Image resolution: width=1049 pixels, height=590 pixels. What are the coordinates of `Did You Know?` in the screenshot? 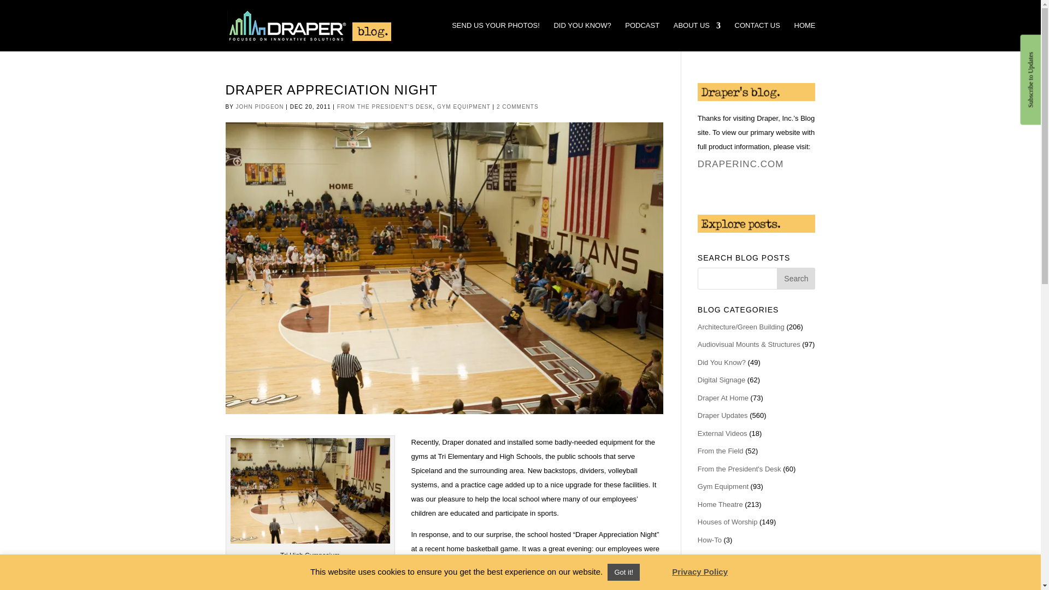 It's located at (721, 362).